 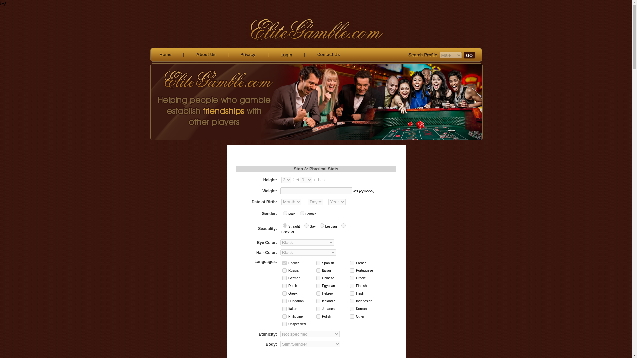 I want to click on L, so click(x=322, y=225).